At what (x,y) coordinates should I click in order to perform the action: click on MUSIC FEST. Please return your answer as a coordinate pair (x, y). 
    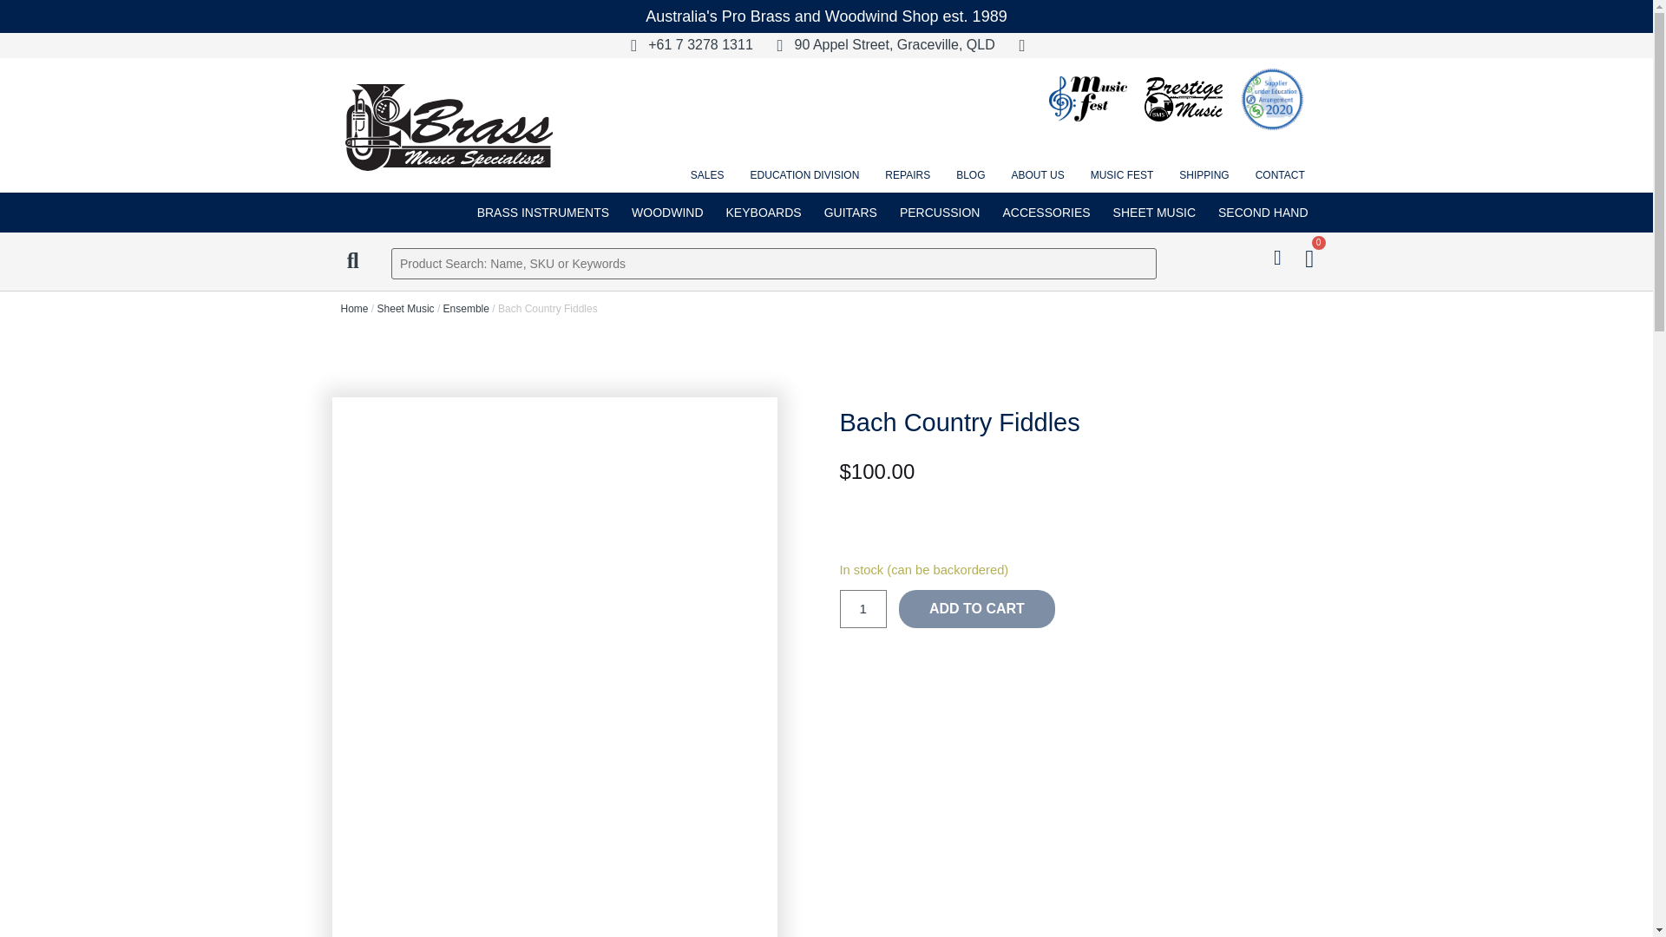
    Looking at the image, I should click on (1123, 175).